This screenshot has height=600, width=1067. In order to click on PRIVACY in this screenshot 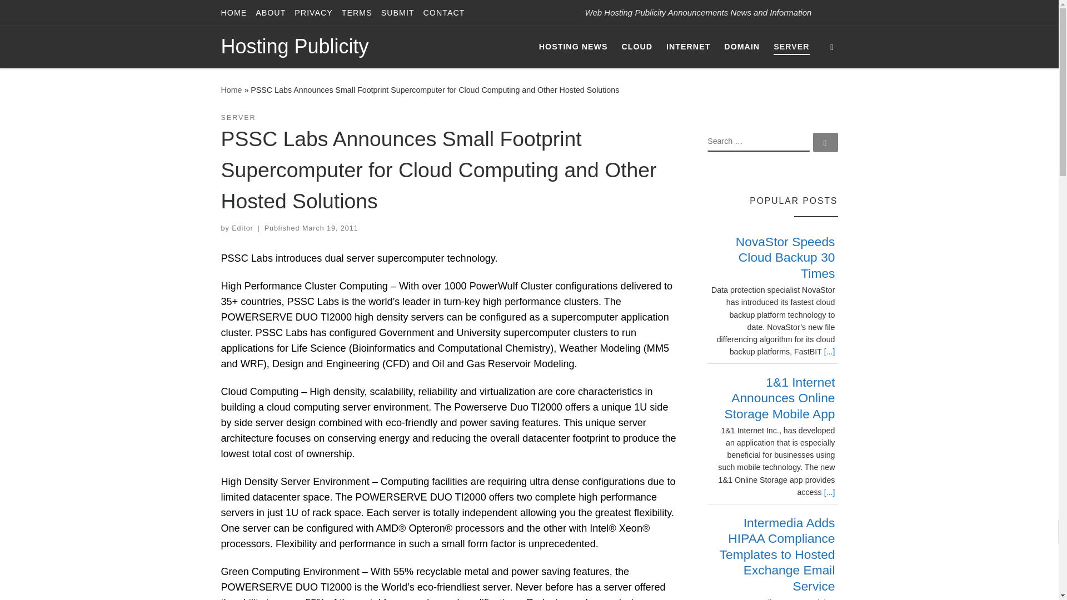, I will do `click(313, 13)`.